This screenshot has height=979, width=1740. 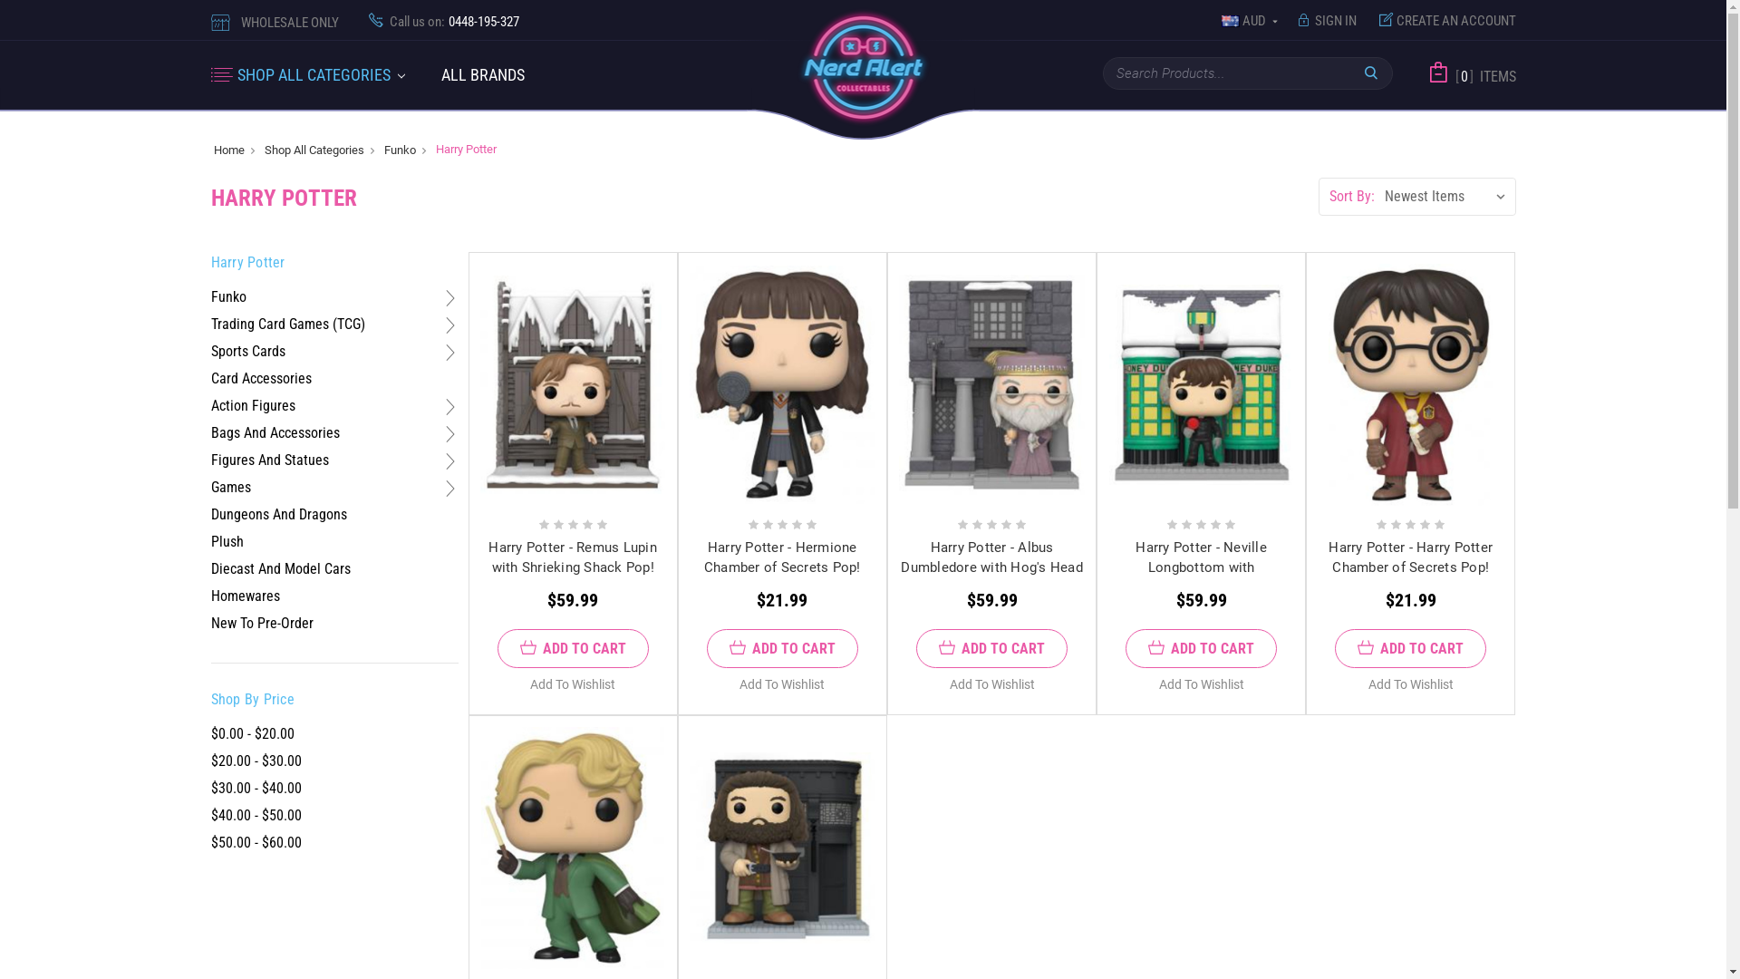 What do you see at coordinates (334, 816) in the screenshot?
I see `$40.00 - $50.00` at bounding box center [334, 816].